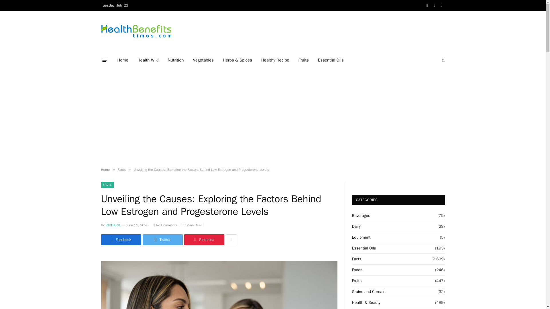  What do you see at coordinates (231, 240) in the screenshot?
I see `Show More Social Sharing` at bounding box center [231, 240].